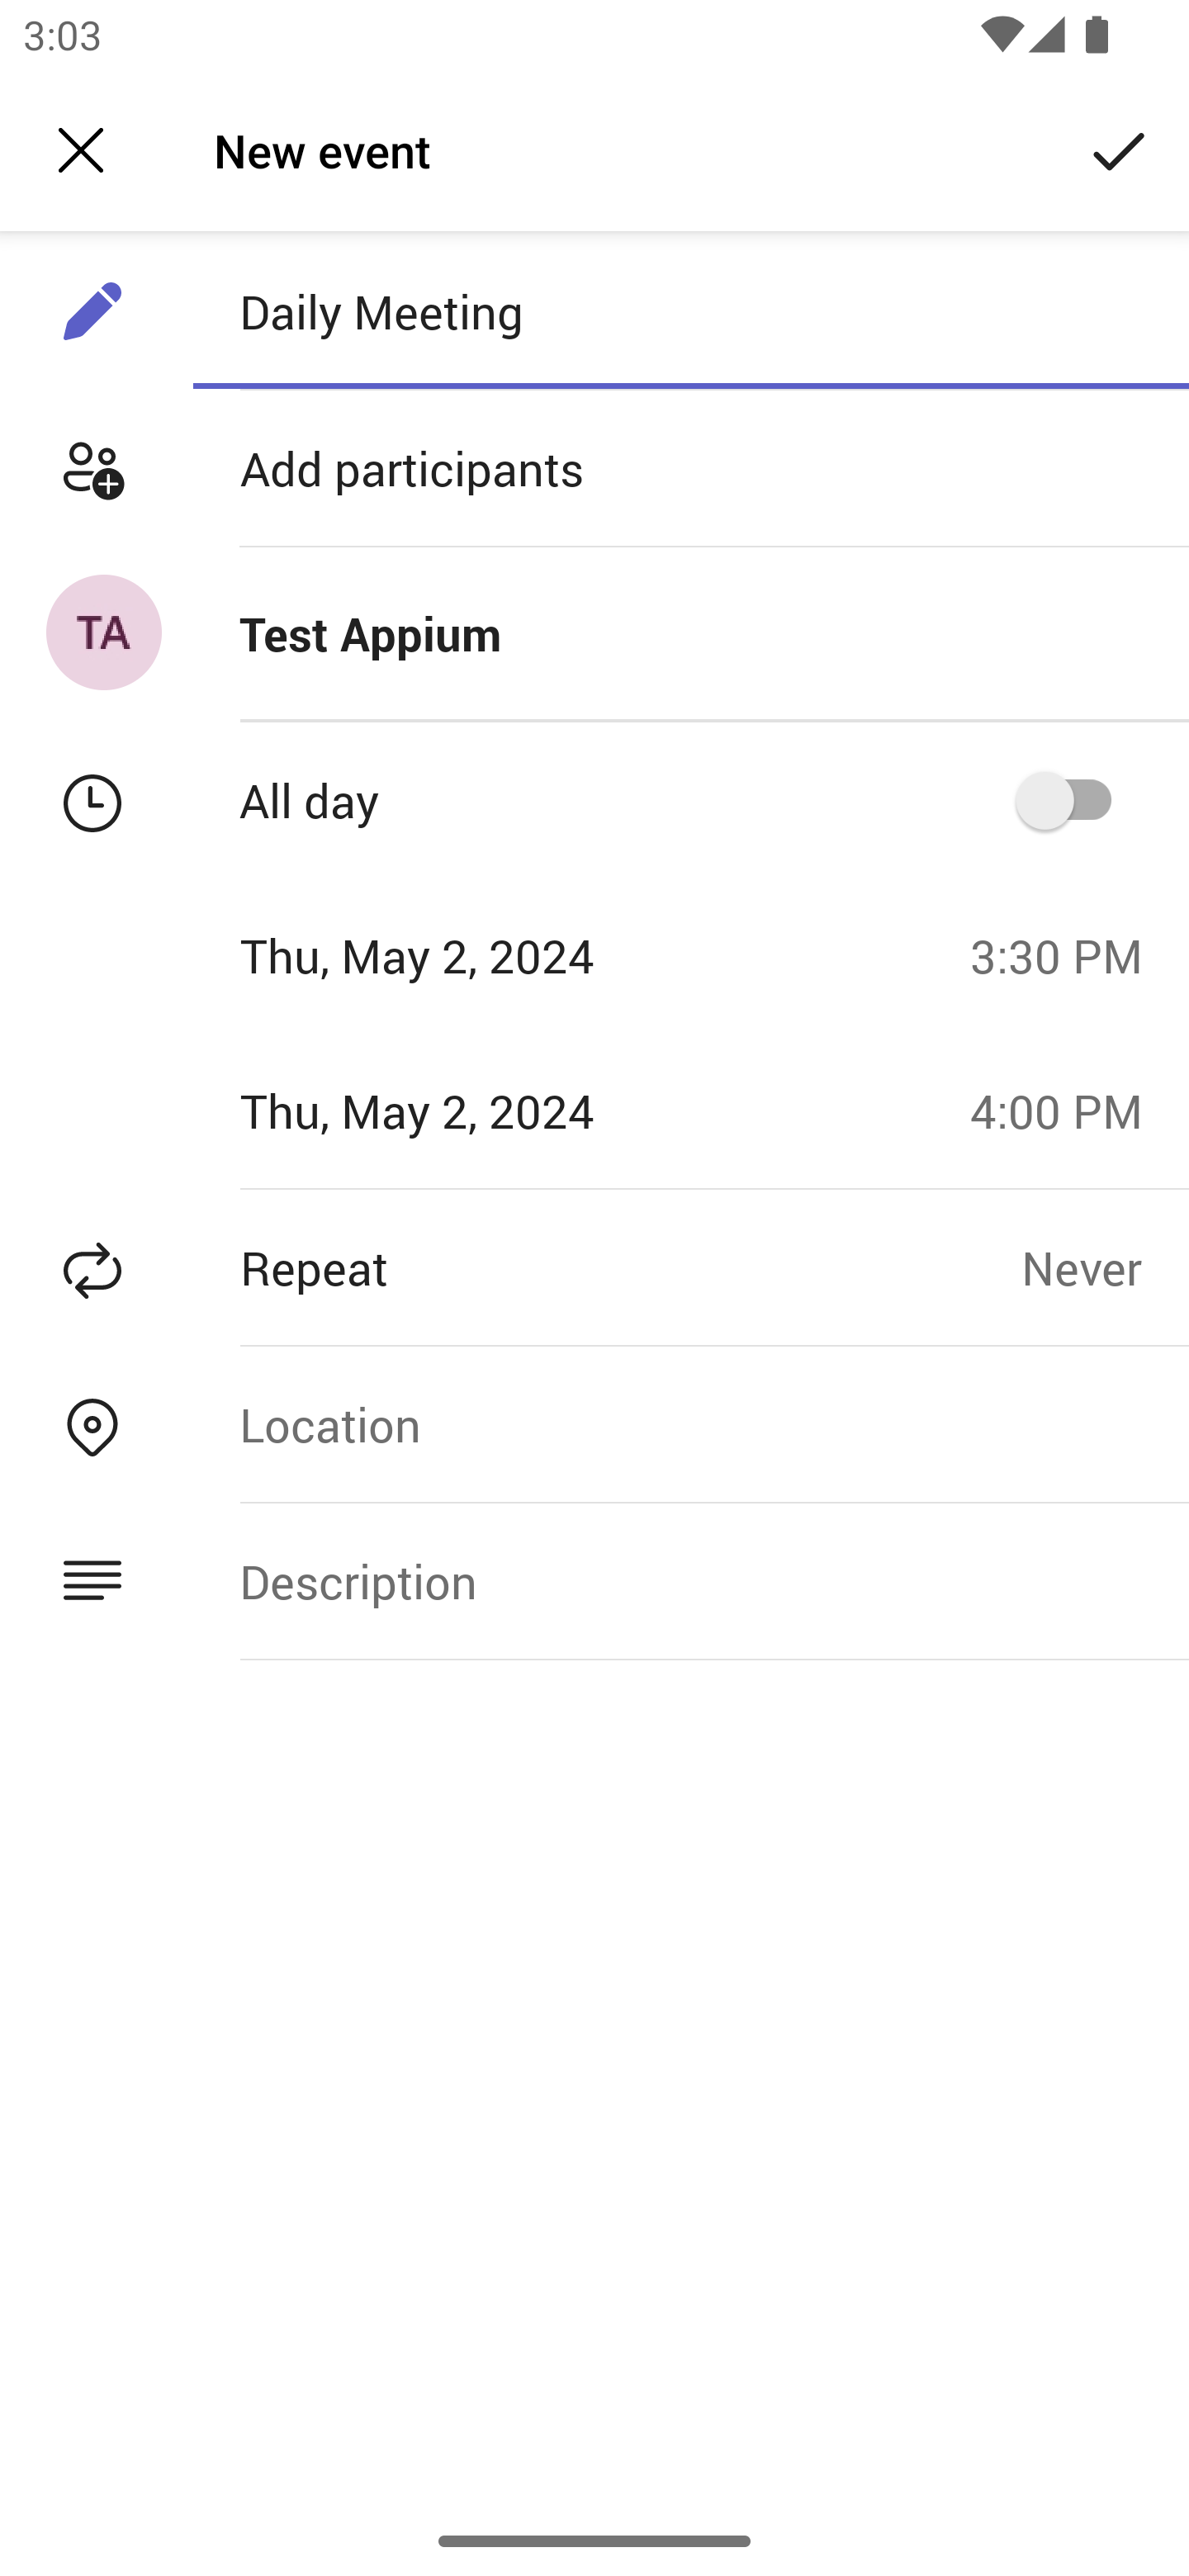 The image size is (1189, 2576). What do you see at coordinates (690, 311) in the screenshot?
I see `Daily Meeting` at bounding box center [690, 311].